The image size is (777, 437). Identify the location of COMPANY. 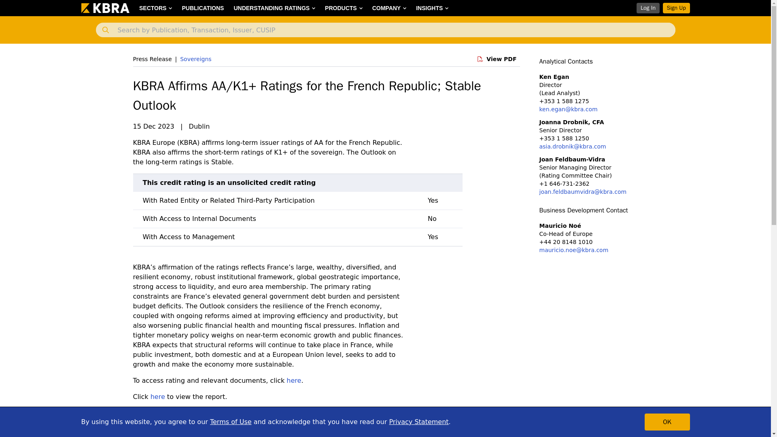
(389, 8).